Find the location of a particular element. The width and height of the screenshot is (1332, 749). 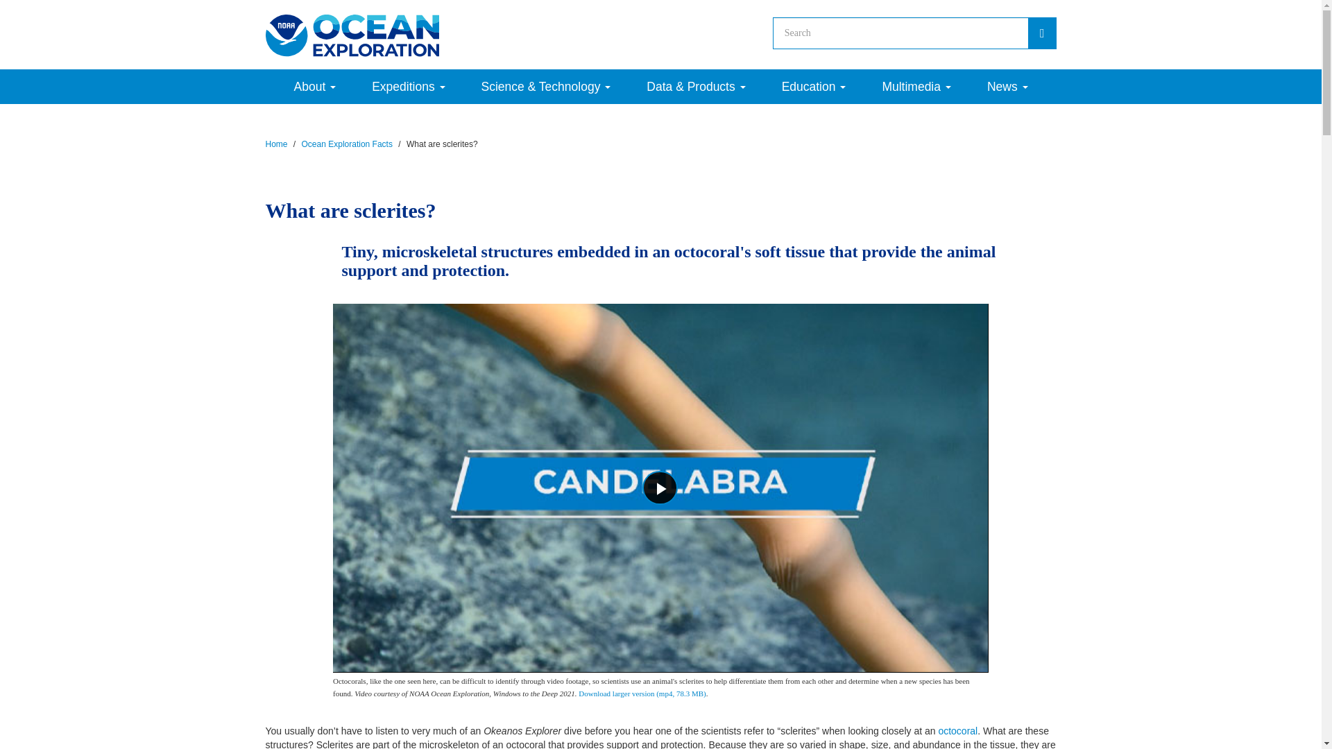

Search is located at coordinates (1042, 33).